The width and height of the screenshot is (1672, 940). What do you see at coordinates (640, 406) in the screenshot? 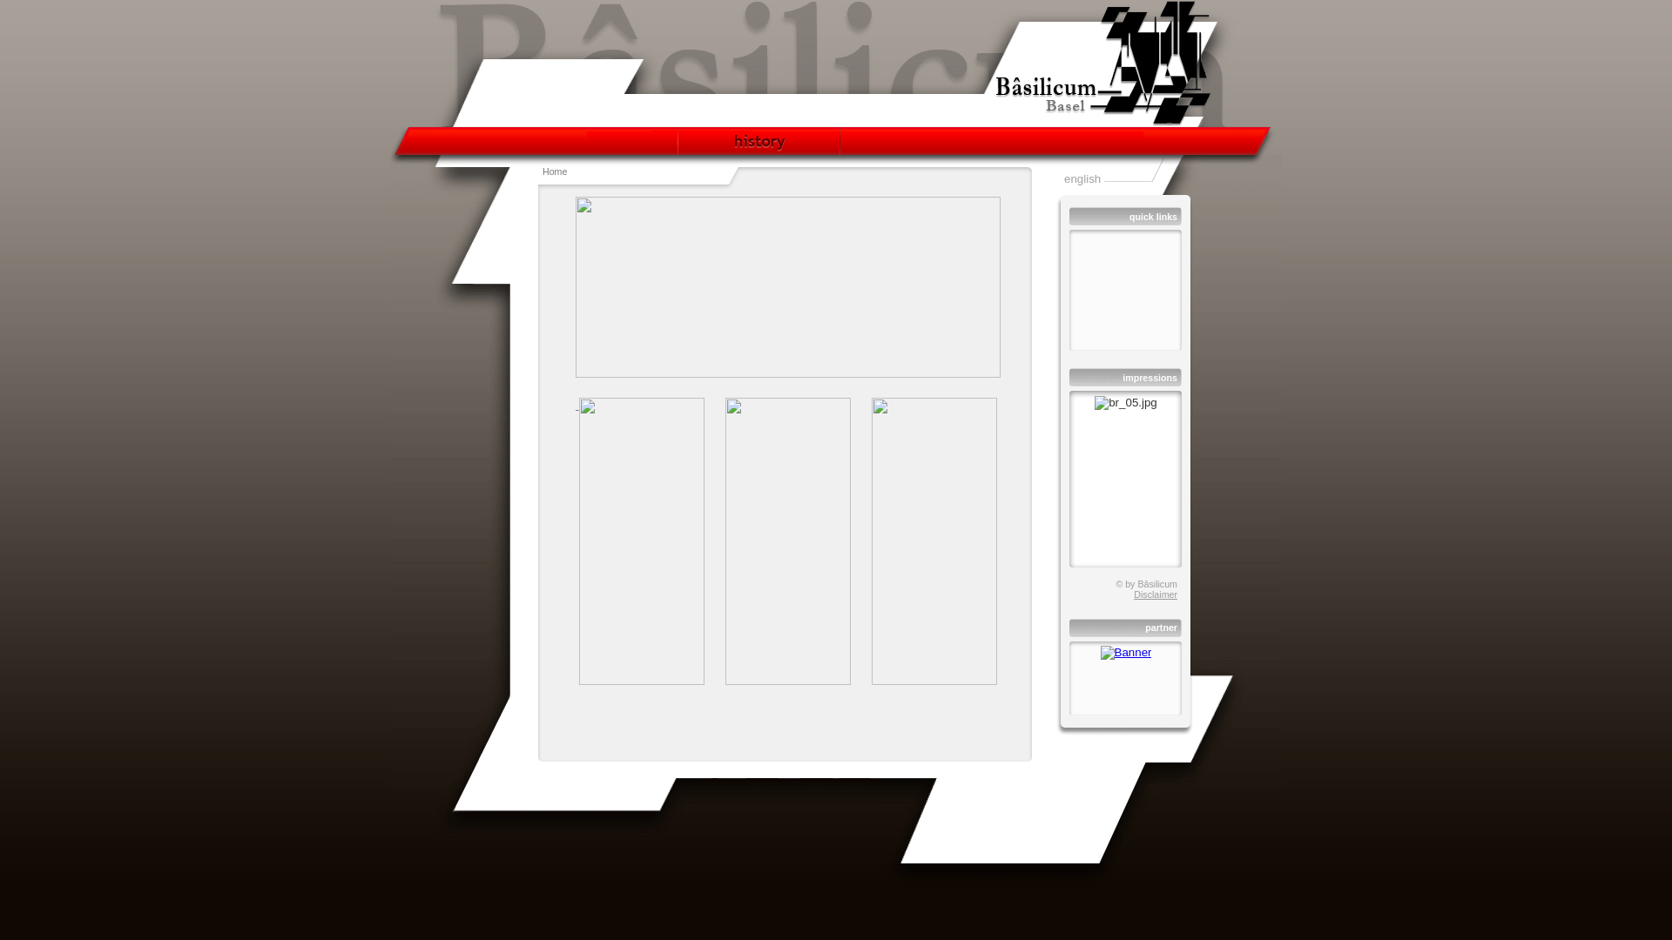
I see ` ` at bounding box center [640, 406].